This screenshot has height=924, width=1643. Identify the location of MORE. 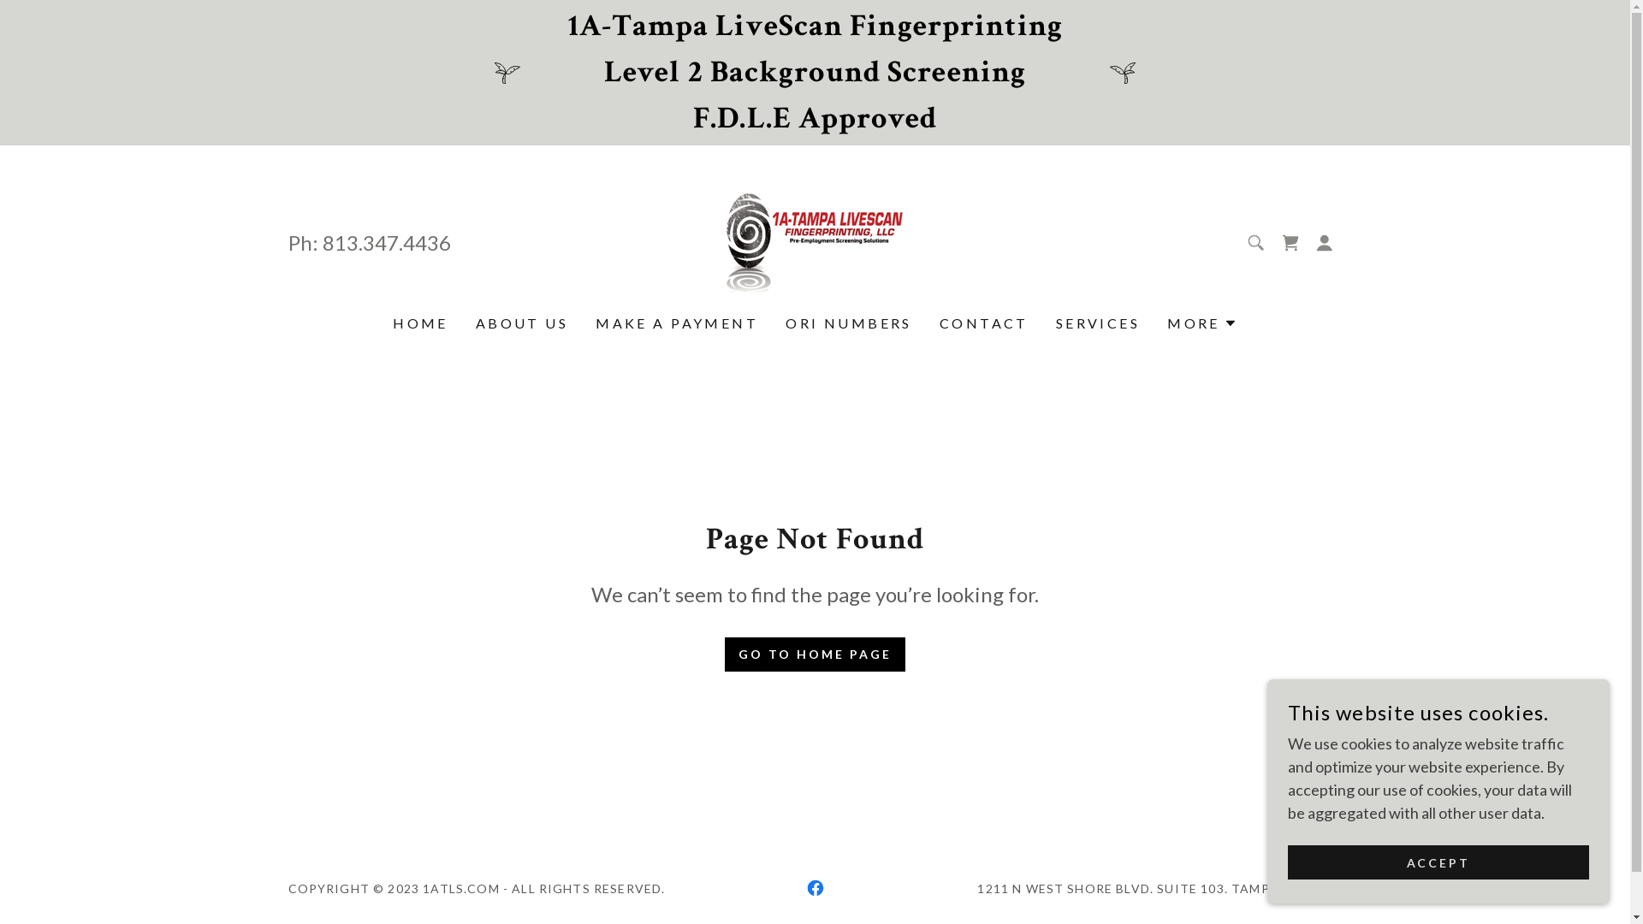
(1202, 323).